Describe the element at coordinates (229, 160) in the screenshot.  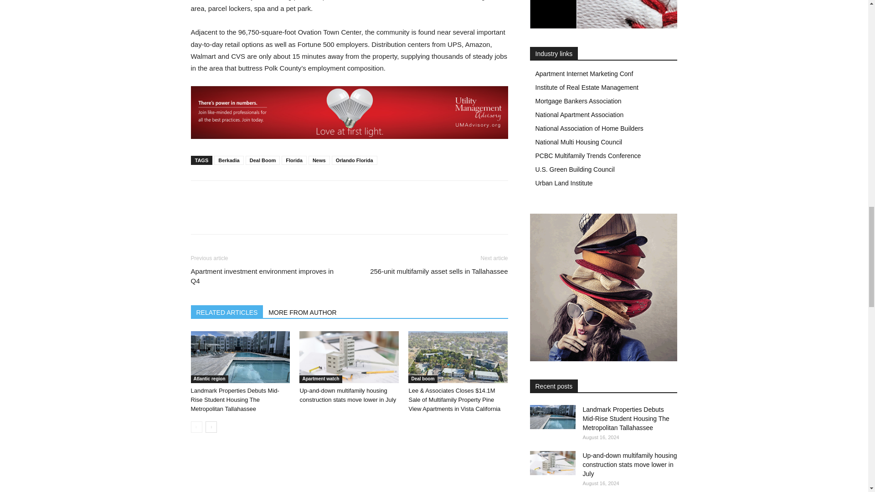
I see `Berkadia` at that location.